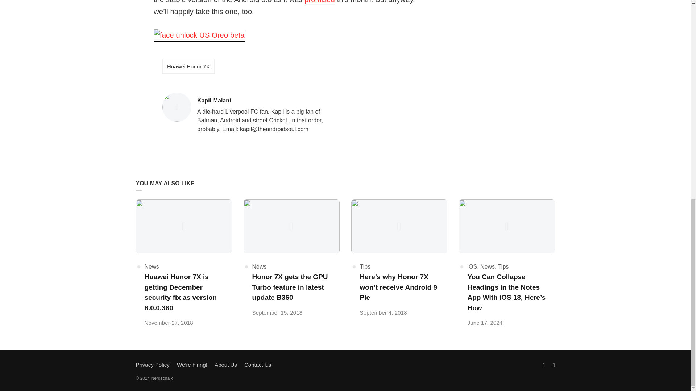 The height and width of the screenshot is (391, 696). I want to click on Privacy Policy, so click(188, 67).